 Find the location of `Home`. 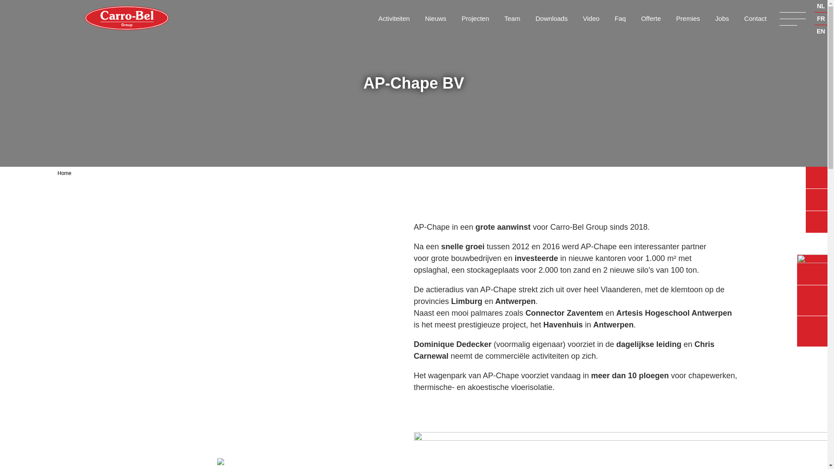

Home is located at coordinates (73, 174).